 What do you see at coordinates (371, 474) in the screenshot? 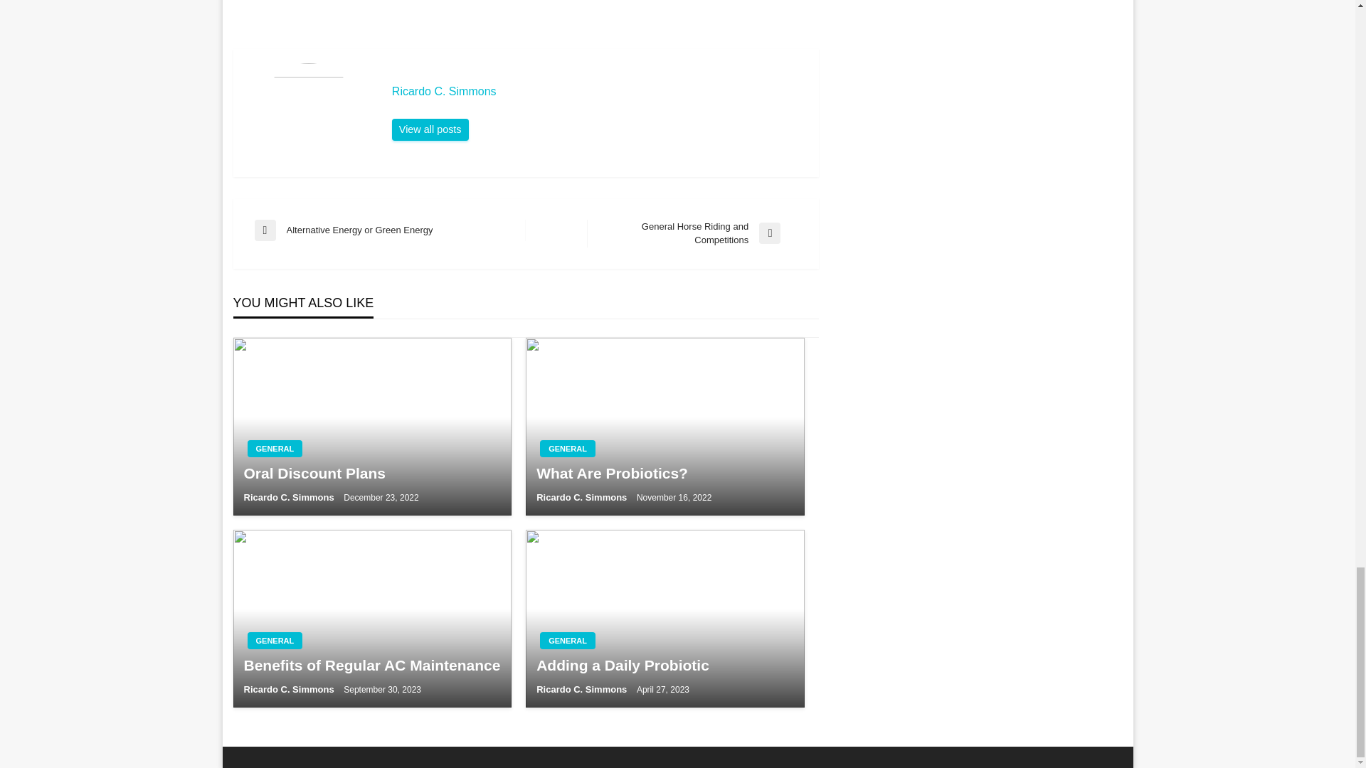
I see `Ricardo C. Simmons` at bounding box center [371, 474].